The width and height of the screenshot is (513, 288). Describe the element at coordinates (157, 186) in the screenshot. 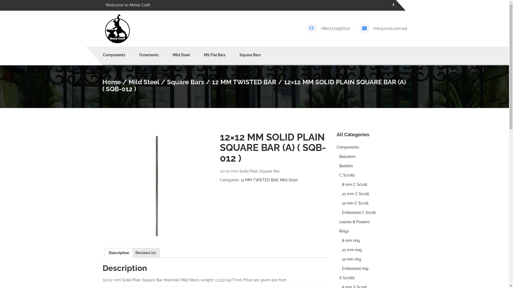

I see `sqb-012_1` at that location.